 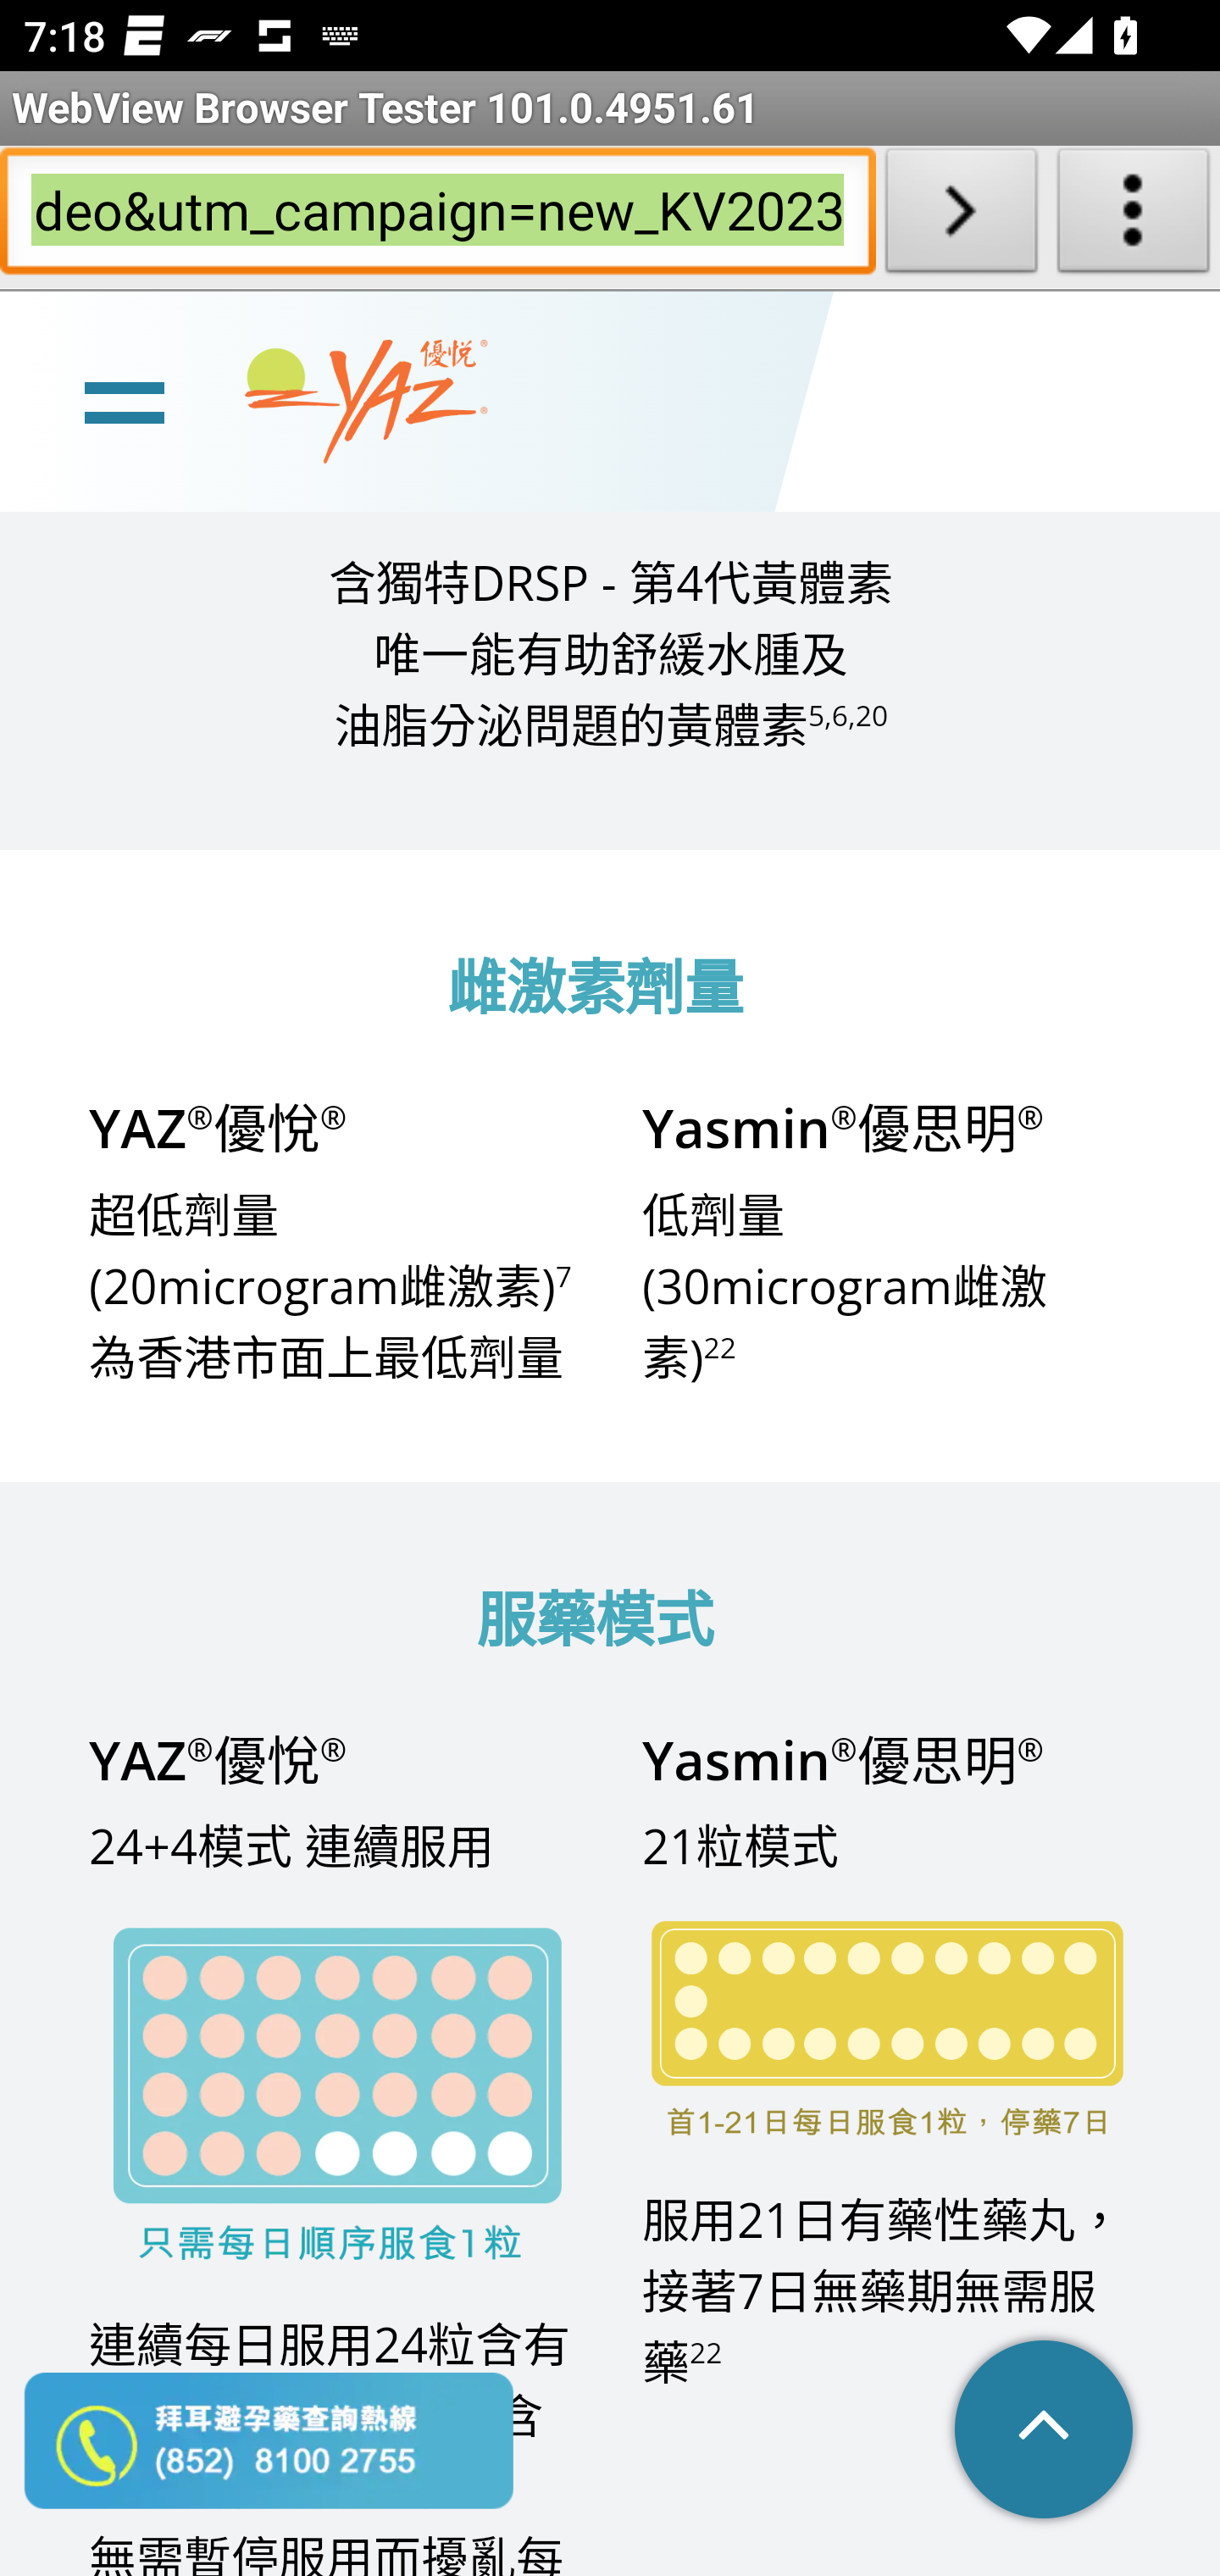 What do you see at coordinates (366, 402) in the screenshot?
I see `www.yaz` at bounding box center [366, 402].